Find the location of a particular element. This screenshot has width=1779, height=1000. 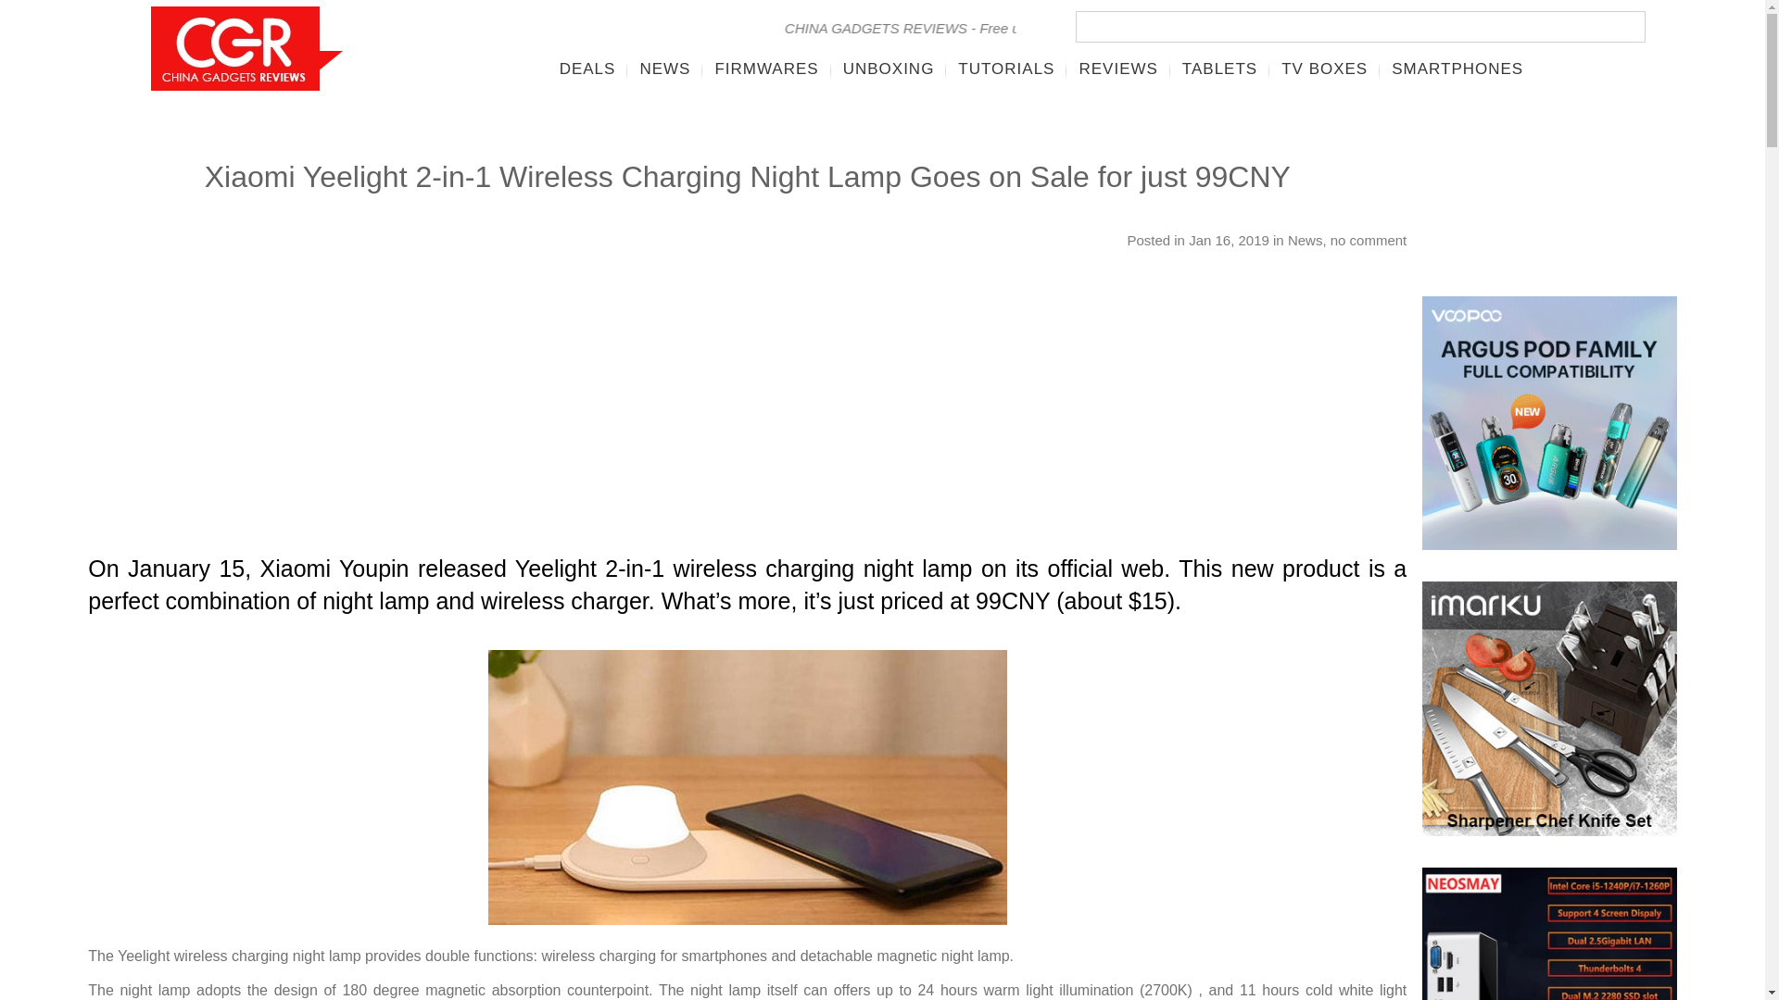

SMARTPHONES is located at coordinates (1457, 69).